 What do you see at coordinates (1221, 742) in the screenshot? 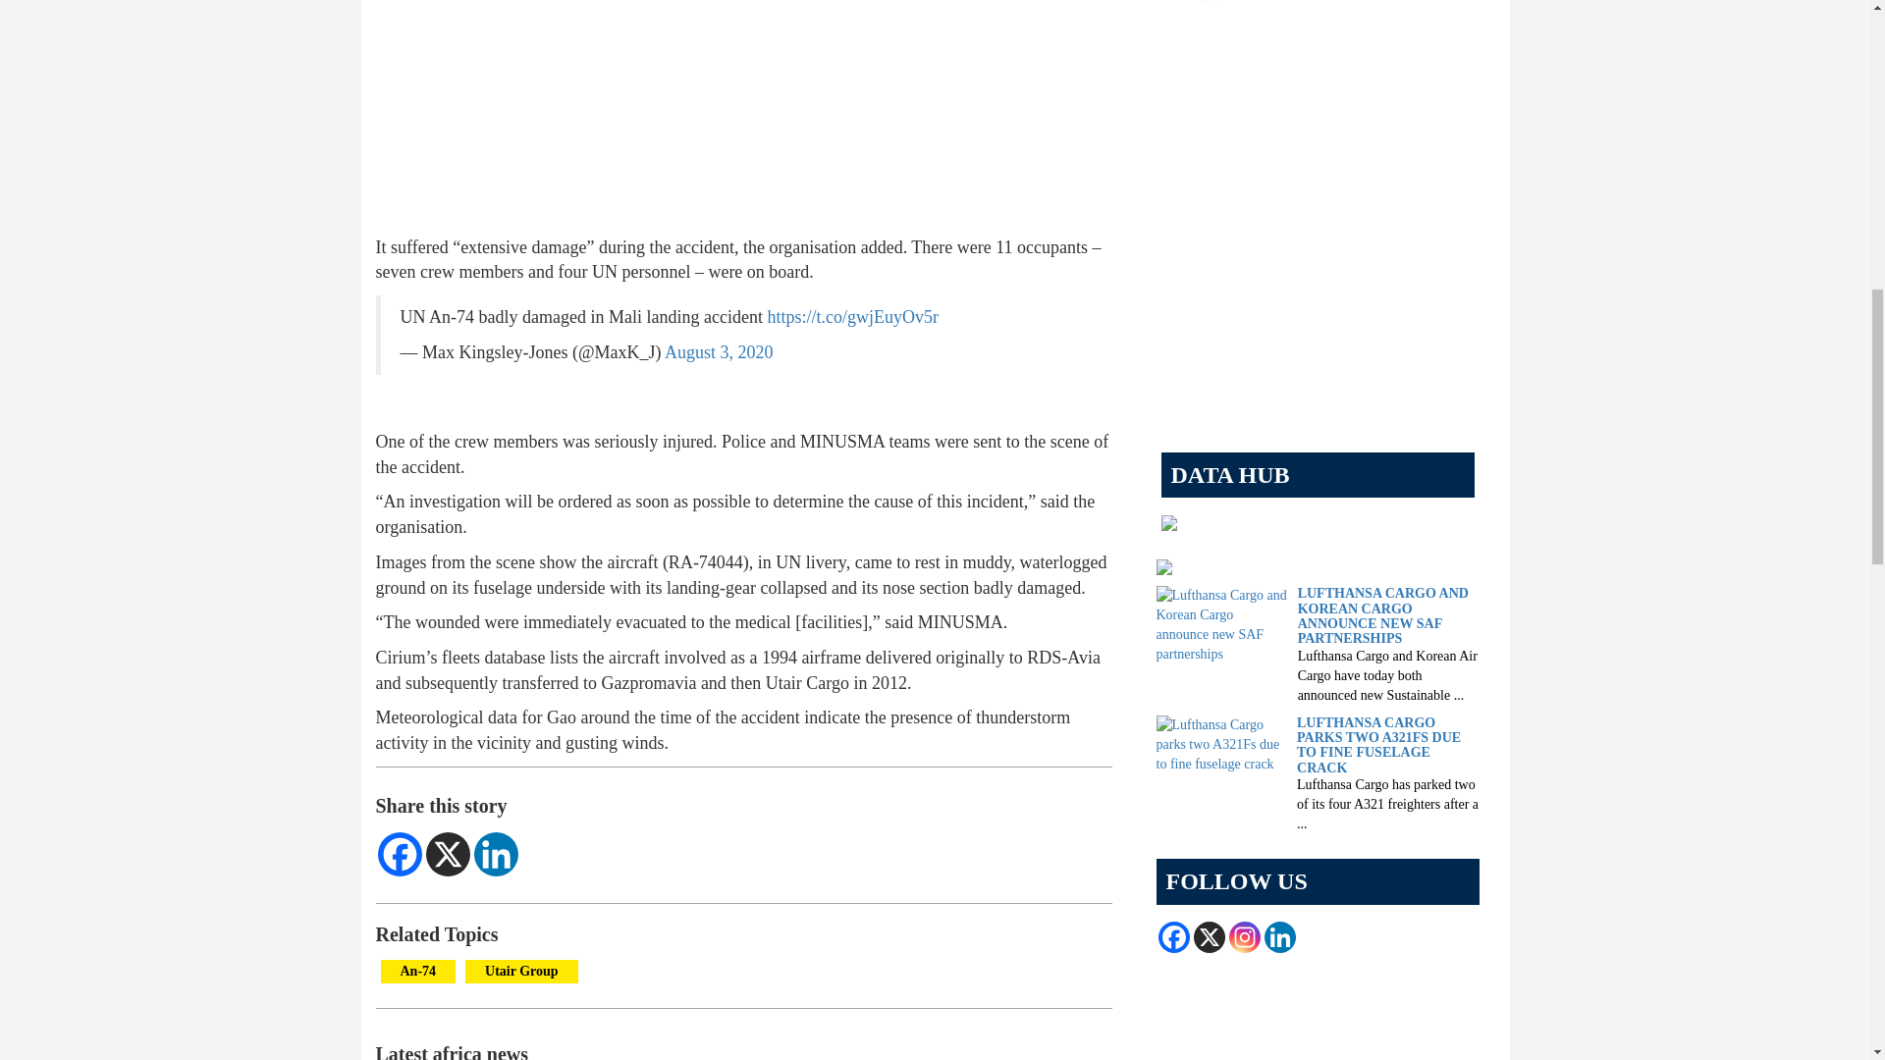
I see `Lufthansa Cargo parks two A321Fs due to fine fuselage crack` at bounding box center [1221, 742].